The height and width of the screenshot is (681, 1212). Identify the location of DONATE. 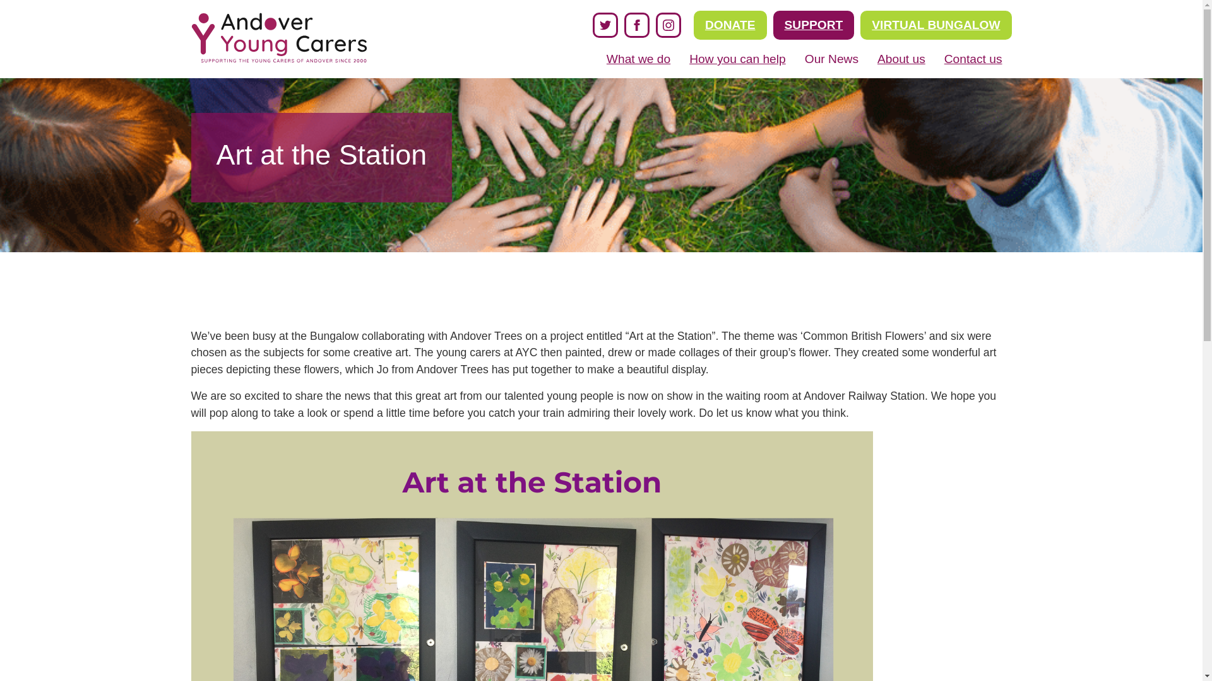
(730, 25).